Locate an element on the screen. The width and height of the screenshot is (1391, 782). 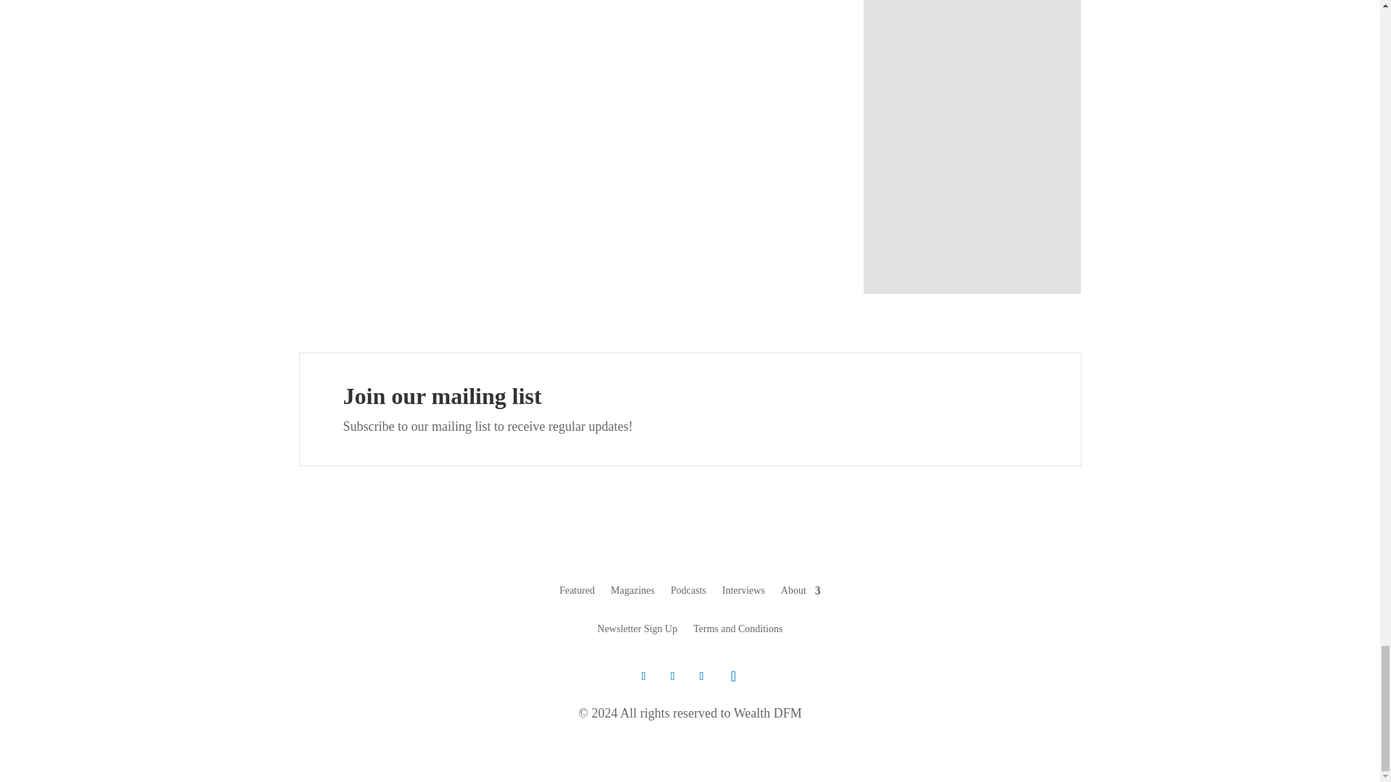
Follow on Facebook is located at coordinates (672, 676).